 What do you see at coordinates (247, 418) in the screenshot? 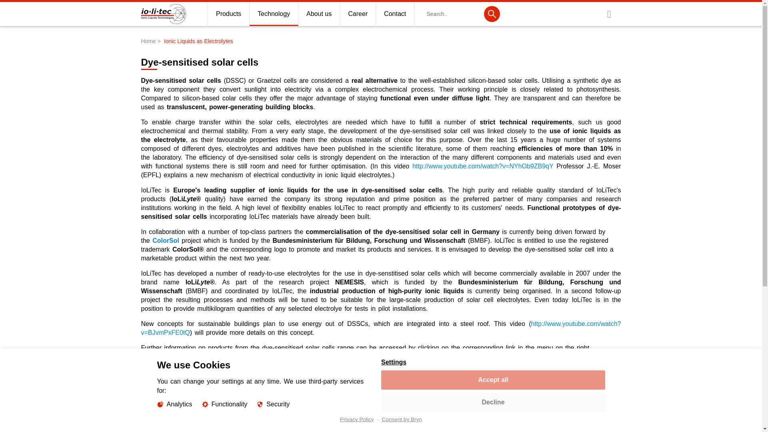
I see `Go to previous page` at bounding box center [247, 418].